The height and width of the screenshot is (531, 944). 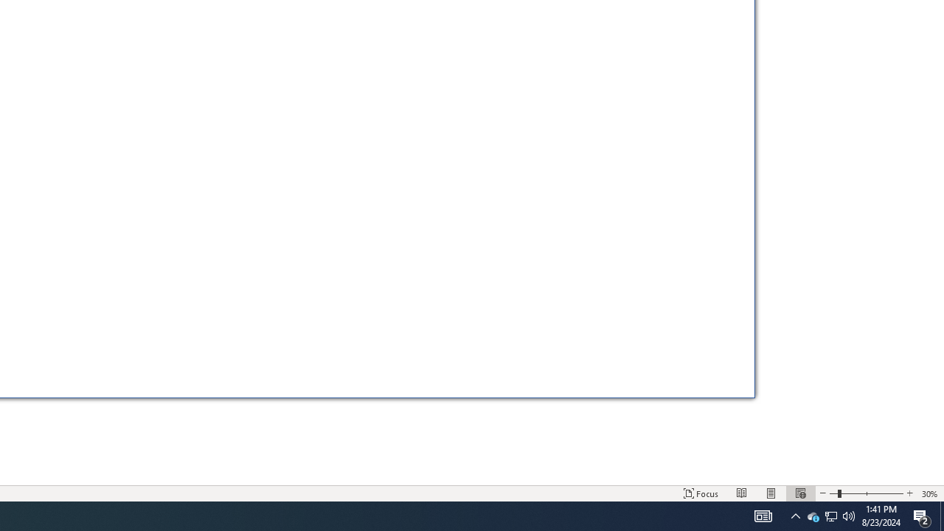 What do you see at coordinates (795, 516) in the screenshot?
I see `Show desktop` at bounding box center [795, 516].